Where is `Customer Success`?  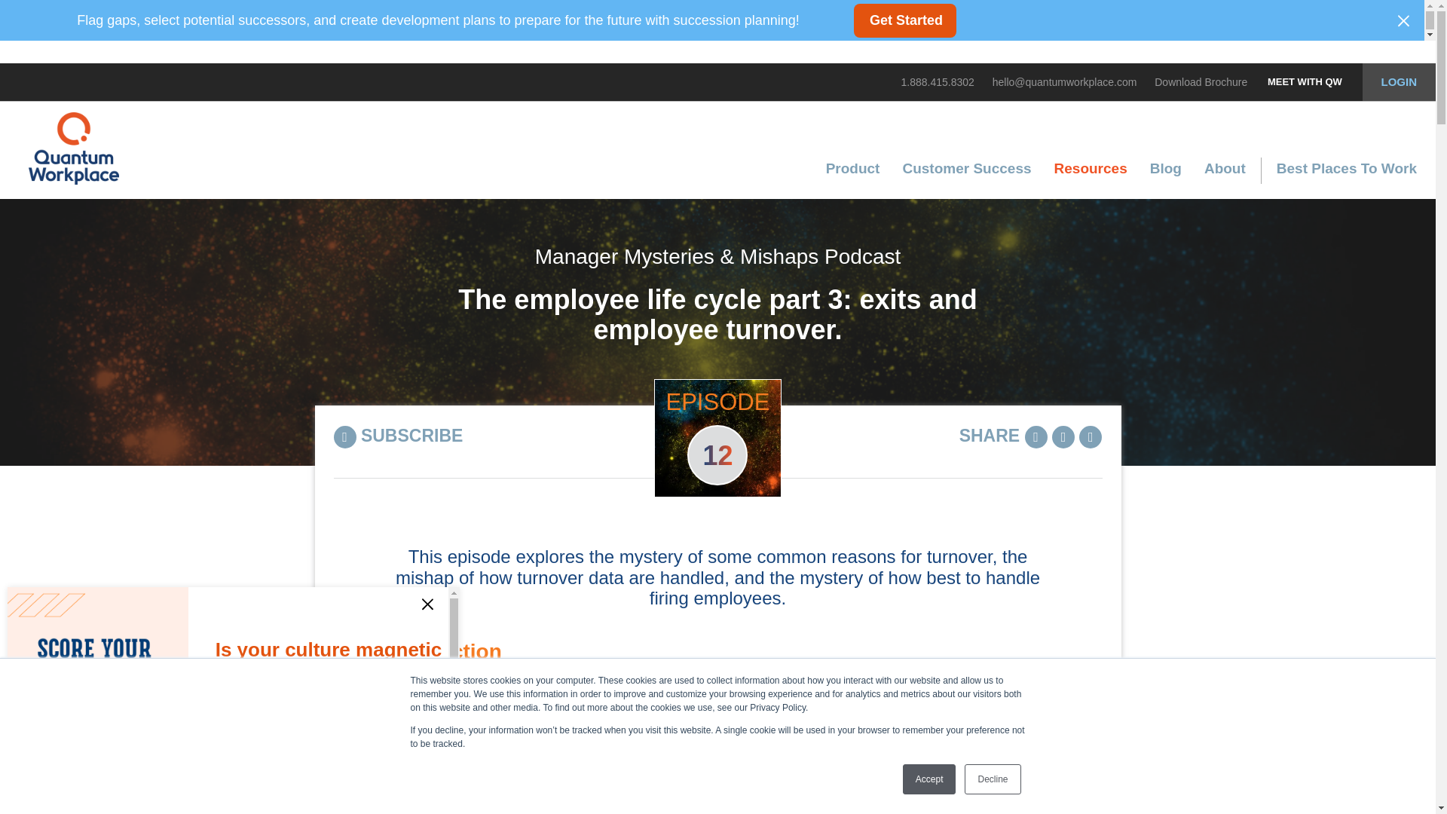
Customer Success is located at coordinates (966, 178).